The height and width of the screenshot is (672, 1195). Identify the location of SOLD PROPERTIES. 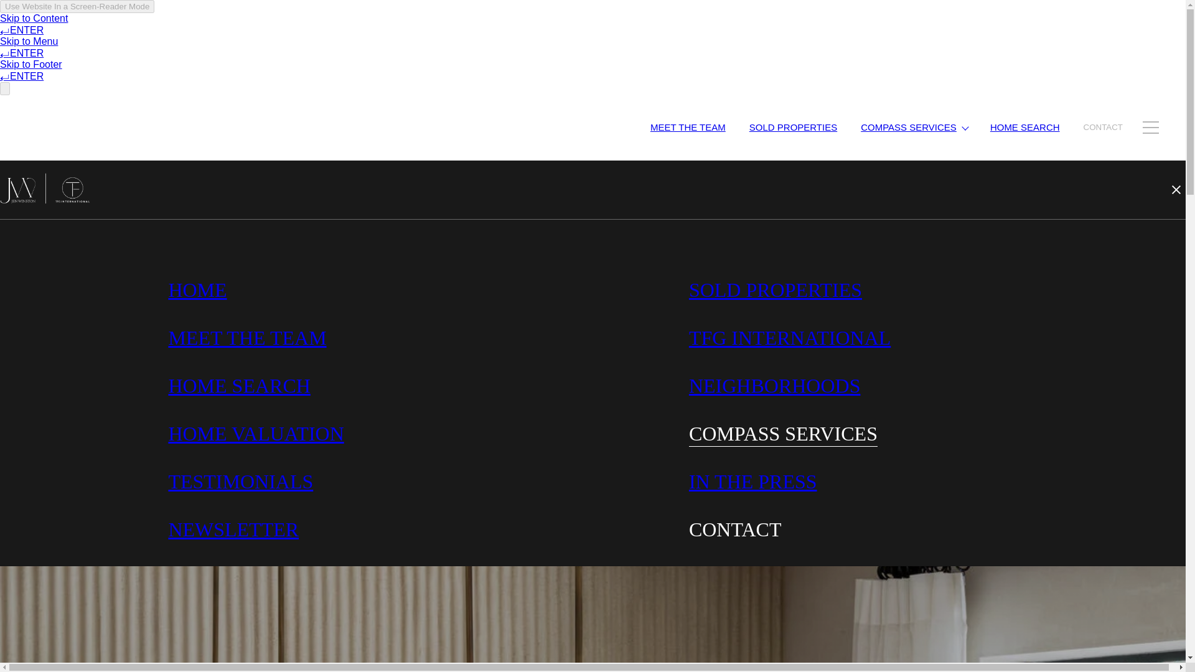
(793, 127).